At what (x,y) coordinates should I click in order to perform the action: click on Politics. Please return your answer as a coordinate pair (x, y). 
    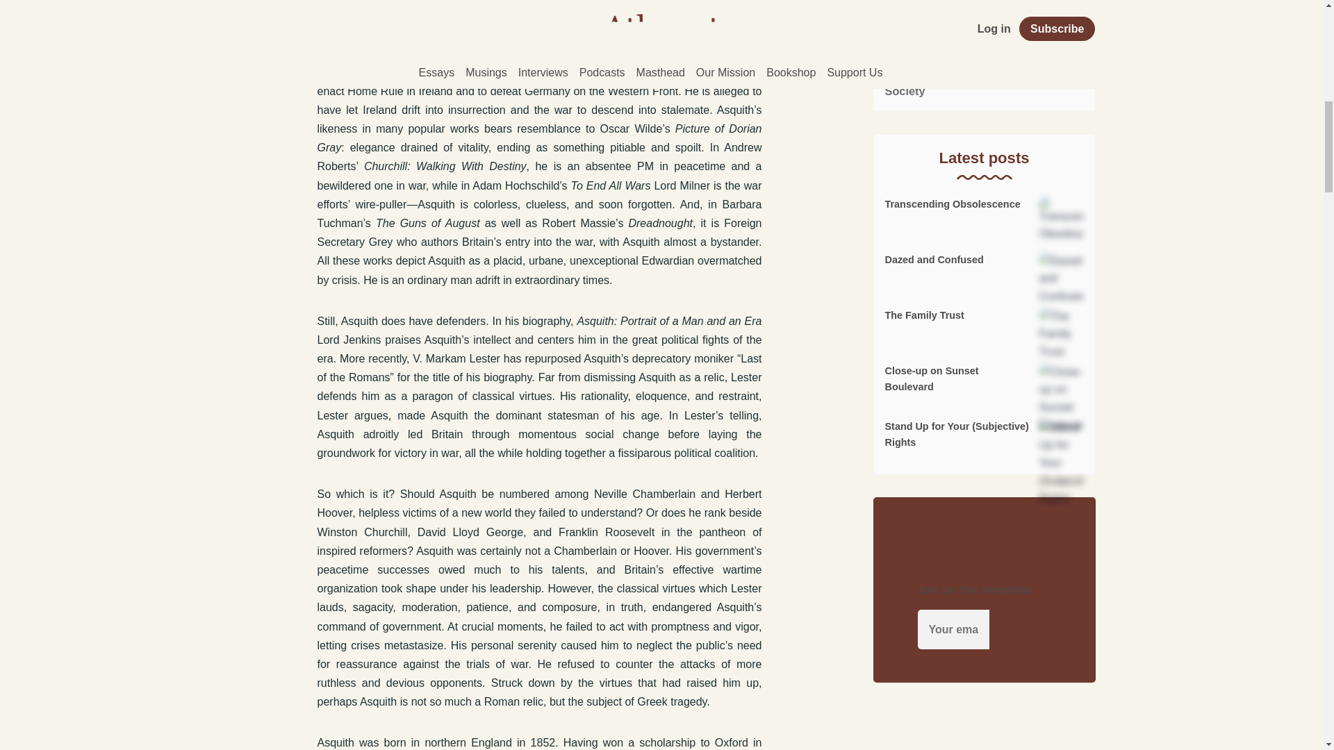
    Looking at the image, I should click on (984, 31).